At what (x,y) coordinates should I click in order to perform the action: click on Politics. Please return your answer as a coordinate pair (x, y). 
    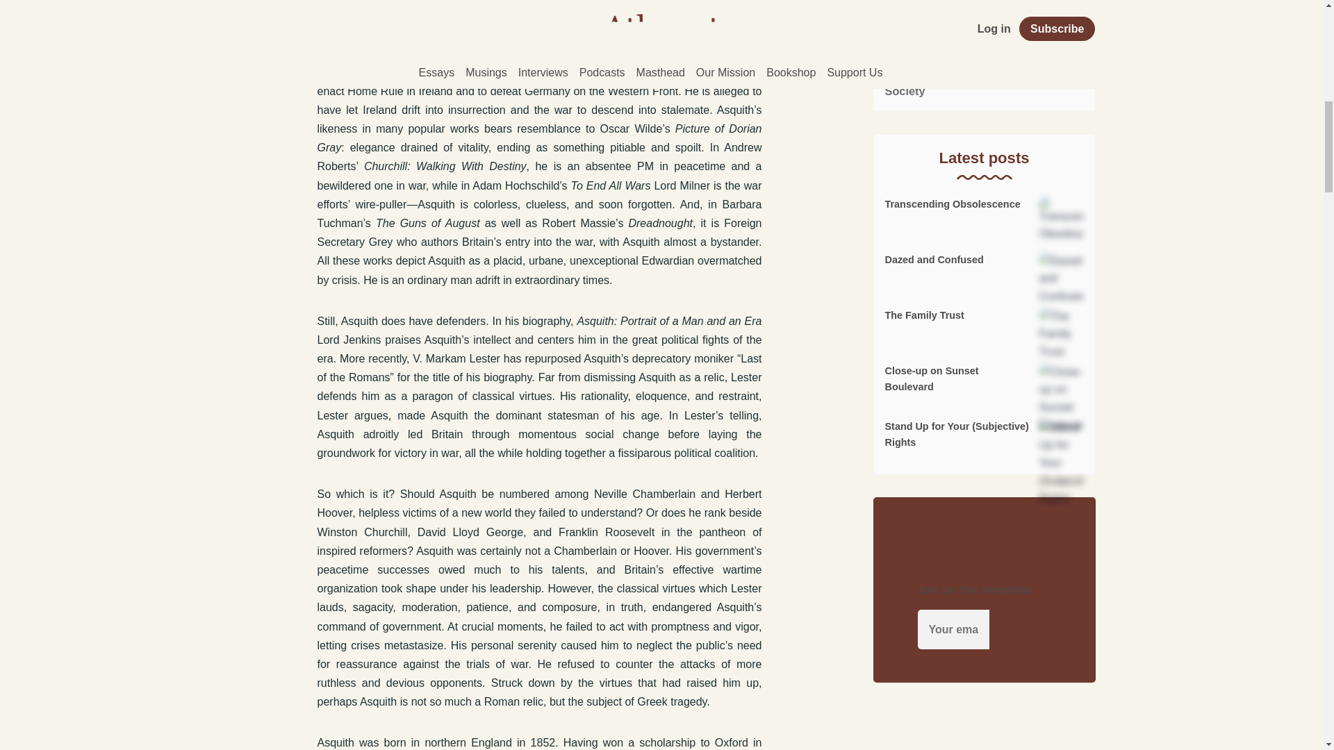
    Looking at the image, I should click on (984, 31).